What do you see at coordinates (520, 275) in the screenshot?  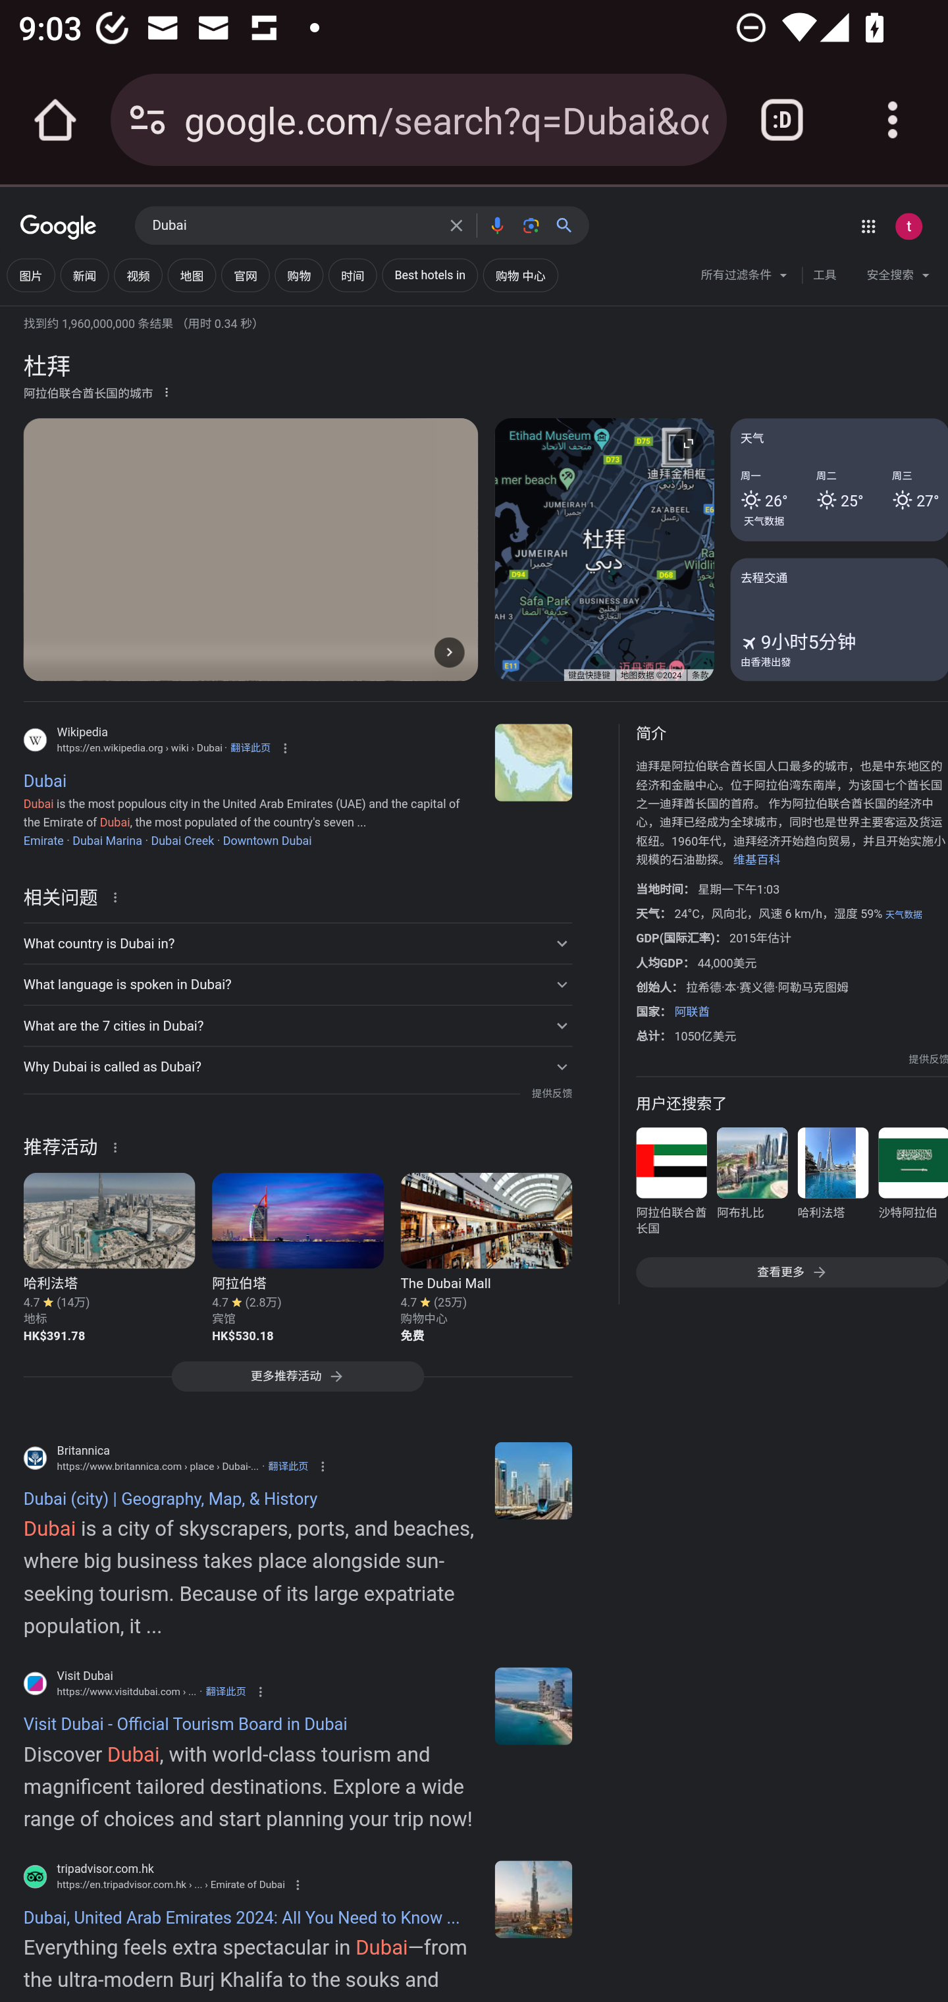 I see `添加“购物 中心” 购物 中心` at bounding box center [520, 275].